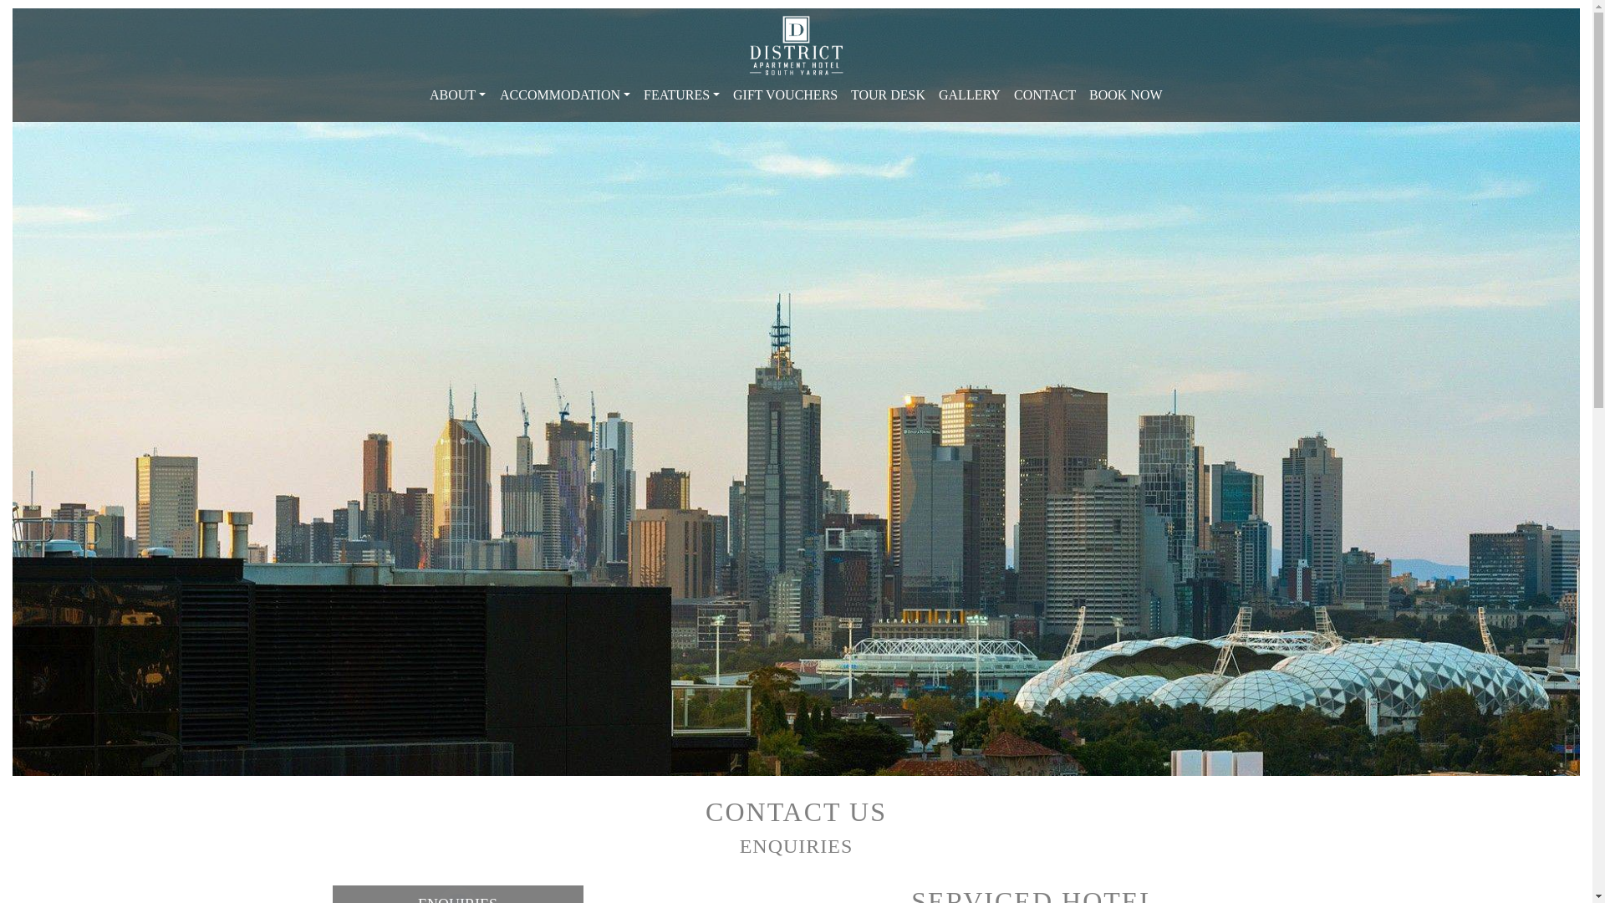  What do you see at coordinates (565, 95) in the screenshot?
I see `ACCOMMODATION` at bounding box center [565, 95].